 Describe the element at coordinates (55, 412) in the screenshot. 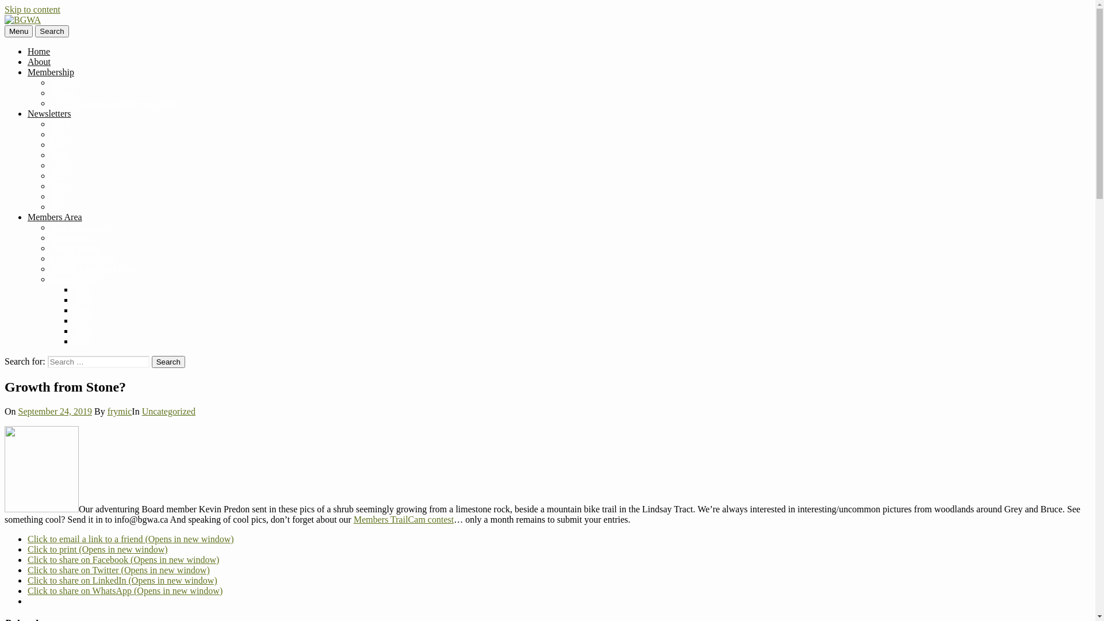

I see `September 24, 2019` at that location.